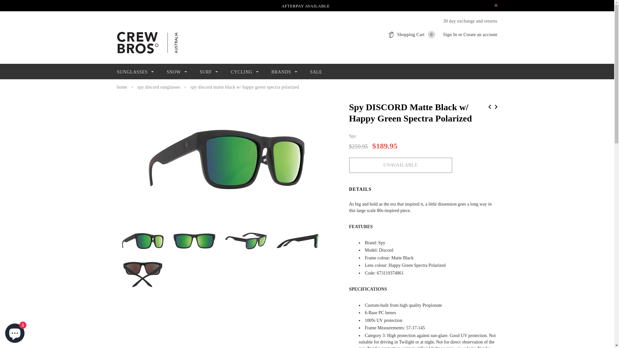  I want to click on SALE, so click(316, 72).